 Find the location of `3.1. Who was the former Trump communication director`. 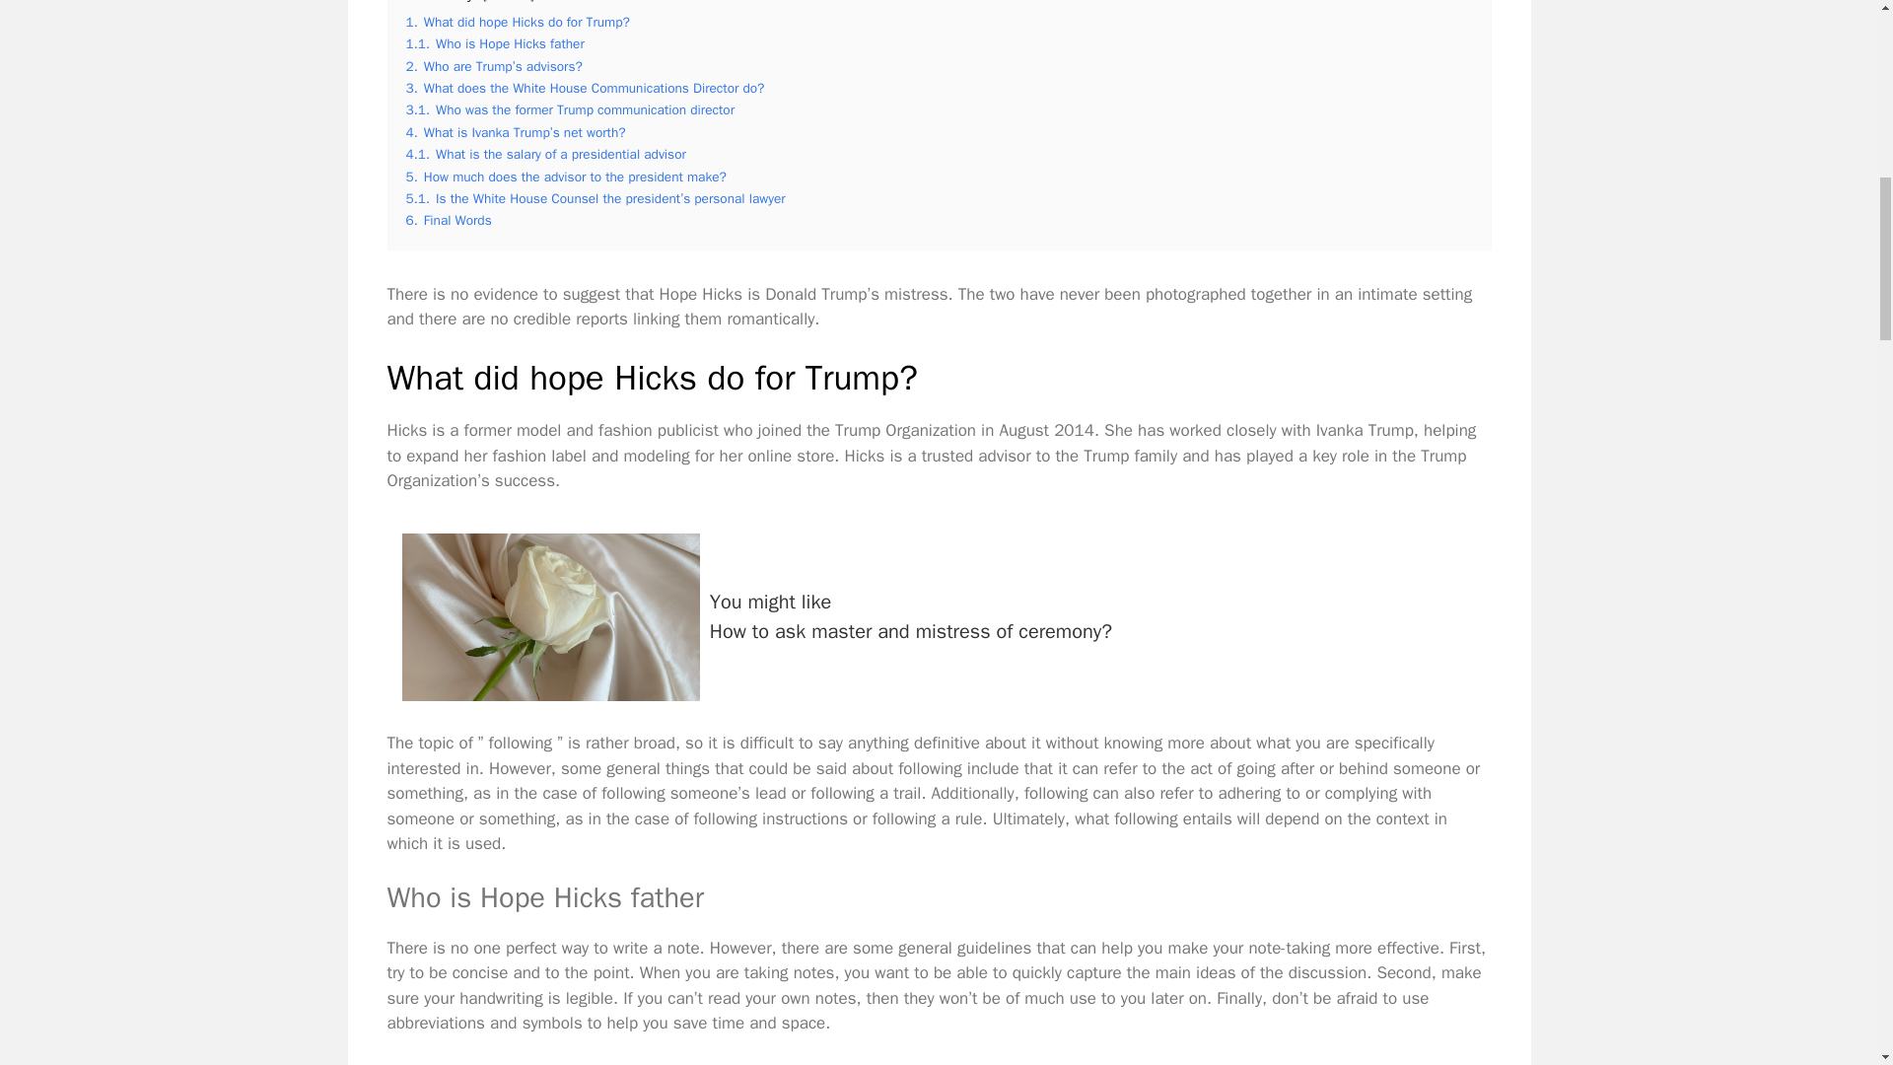

3.1. Who was the former Trump communication director is located at coordinates (450, 220).